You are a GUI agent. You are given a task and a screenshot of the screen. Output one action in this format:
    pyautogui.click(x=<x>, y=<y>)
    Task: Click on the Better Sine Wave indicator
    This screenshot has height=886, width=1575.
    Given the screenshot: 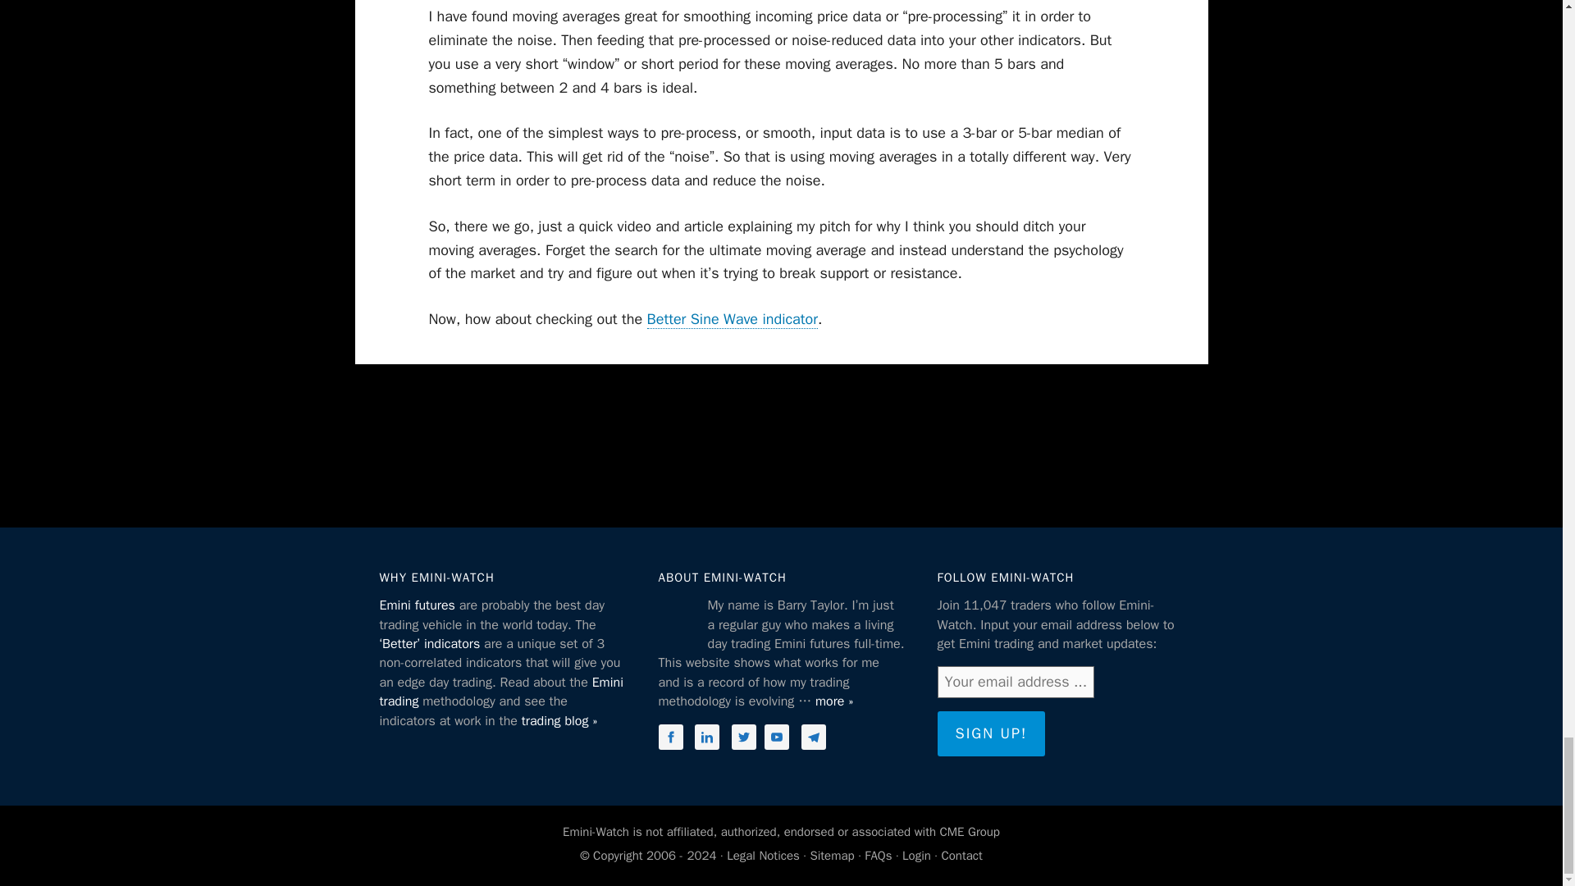 What is the action you would take?
    pyautogui.click(x=732, y=319)
    